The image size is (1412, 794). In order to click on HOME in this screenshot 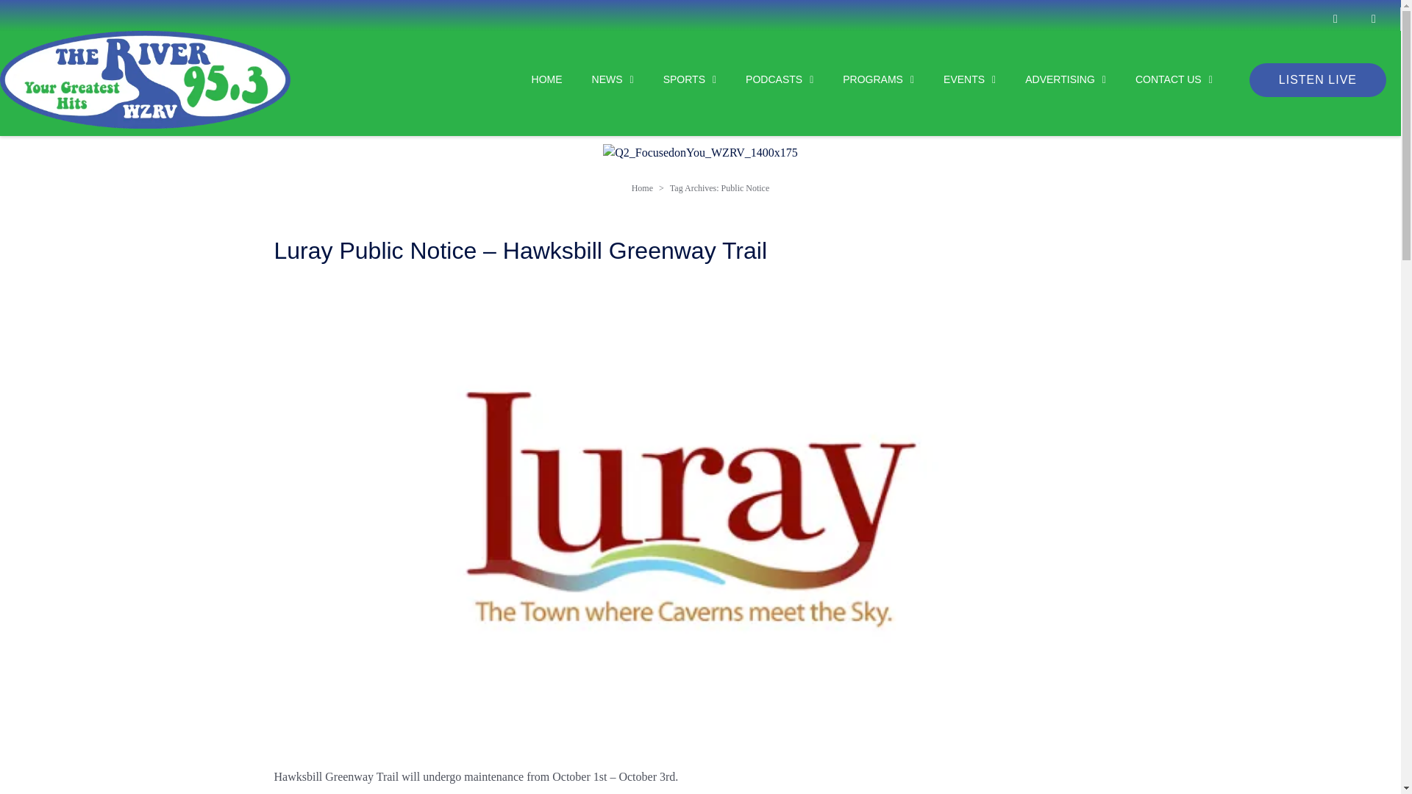, I will do `click(532, 79)`.